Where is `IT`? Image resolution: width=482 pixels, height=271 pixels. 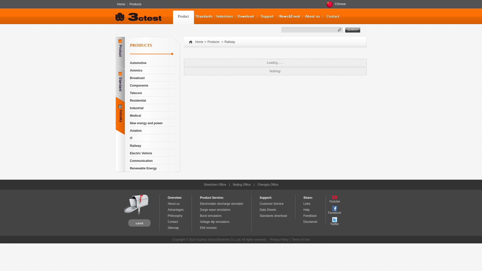
IT is located at coordinates (132, 138).